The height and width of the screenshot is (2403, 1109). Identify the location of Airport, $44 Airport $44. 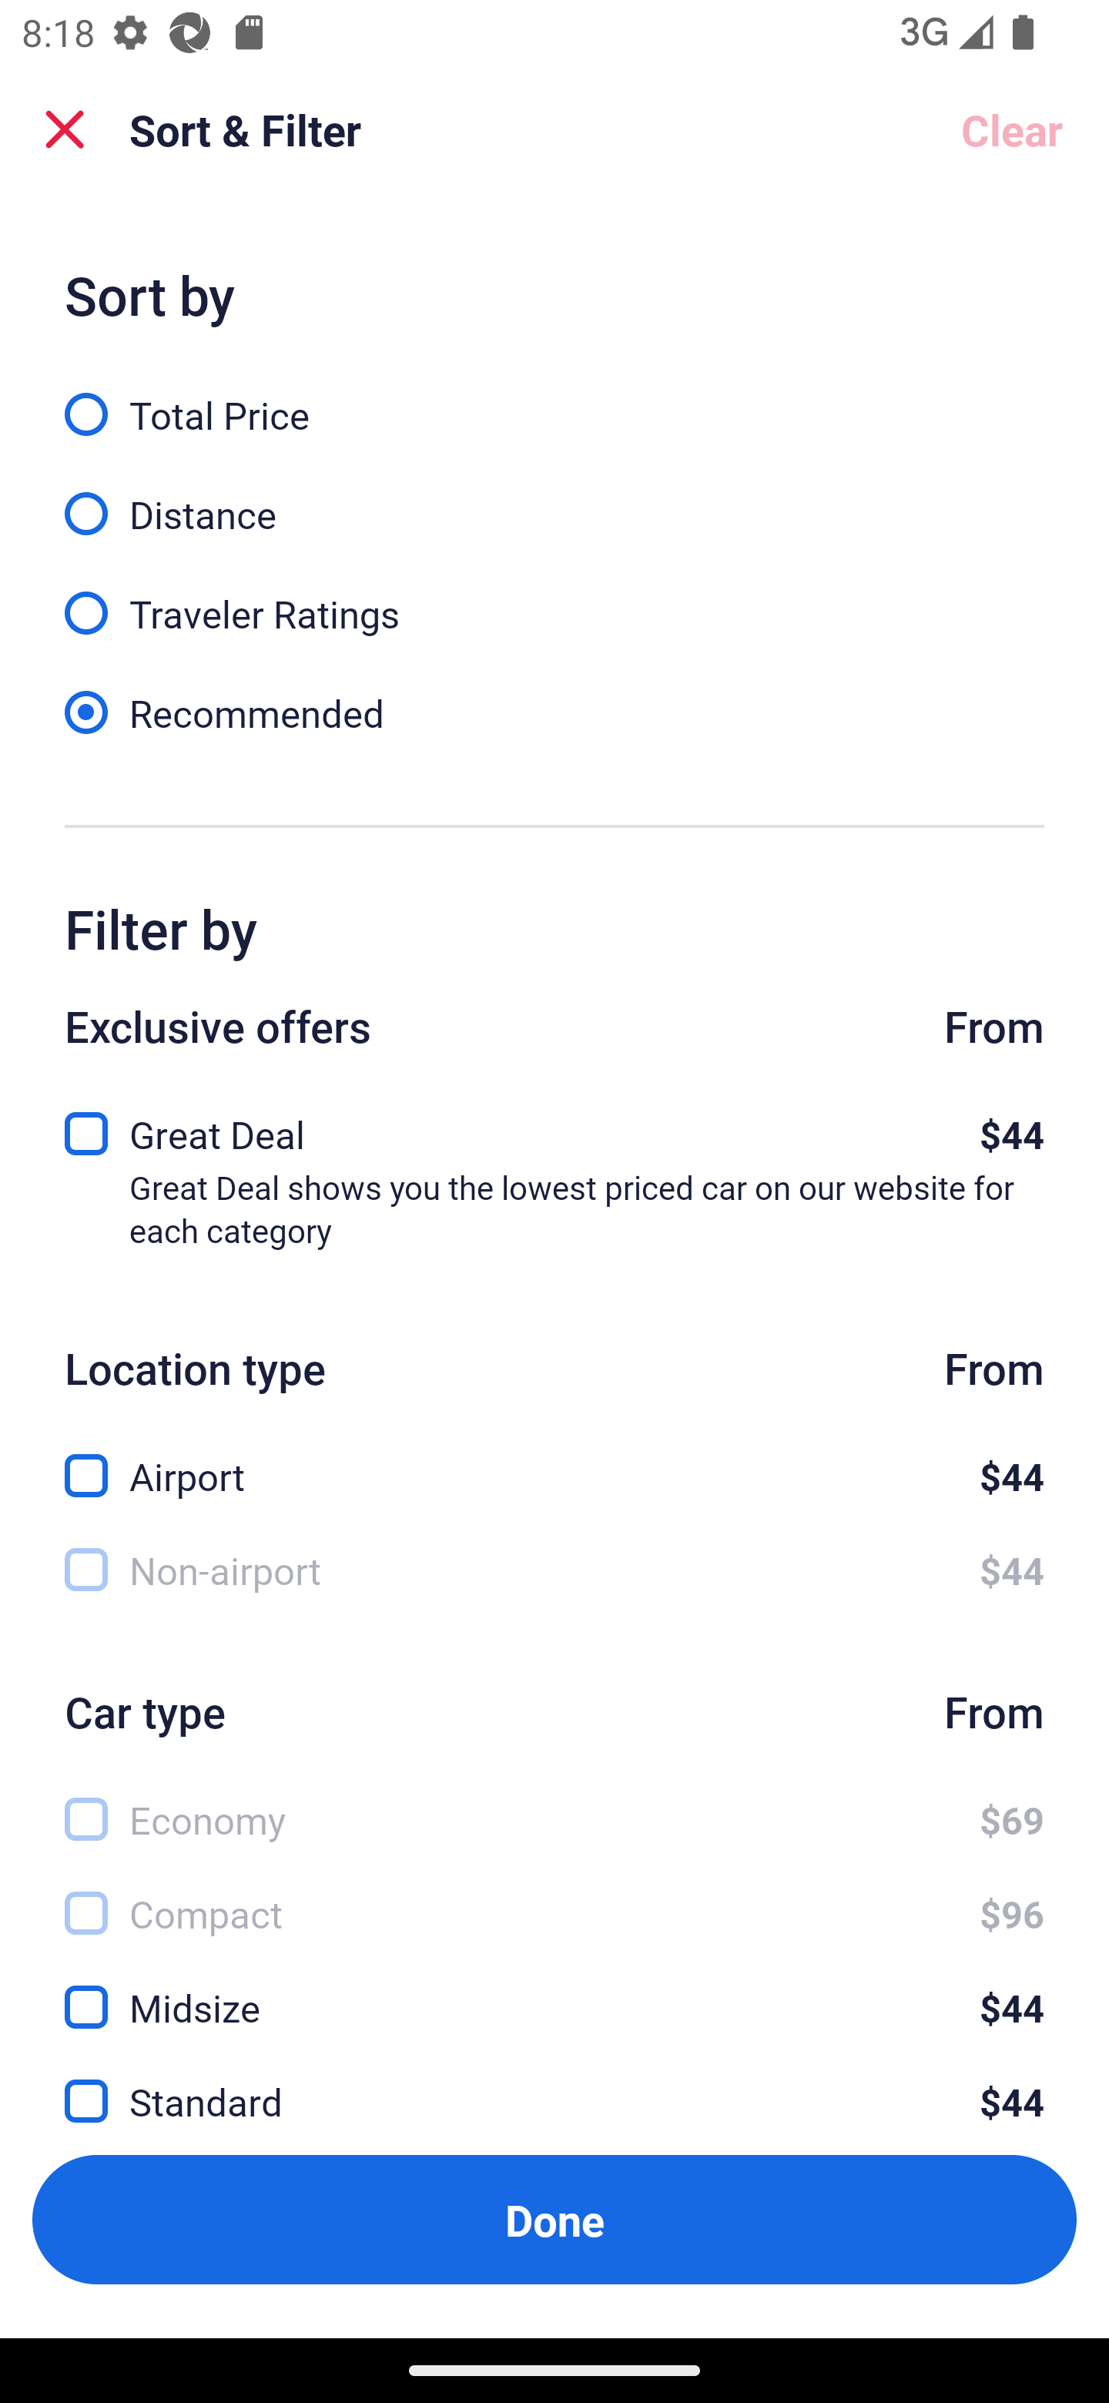
(554, 1460).